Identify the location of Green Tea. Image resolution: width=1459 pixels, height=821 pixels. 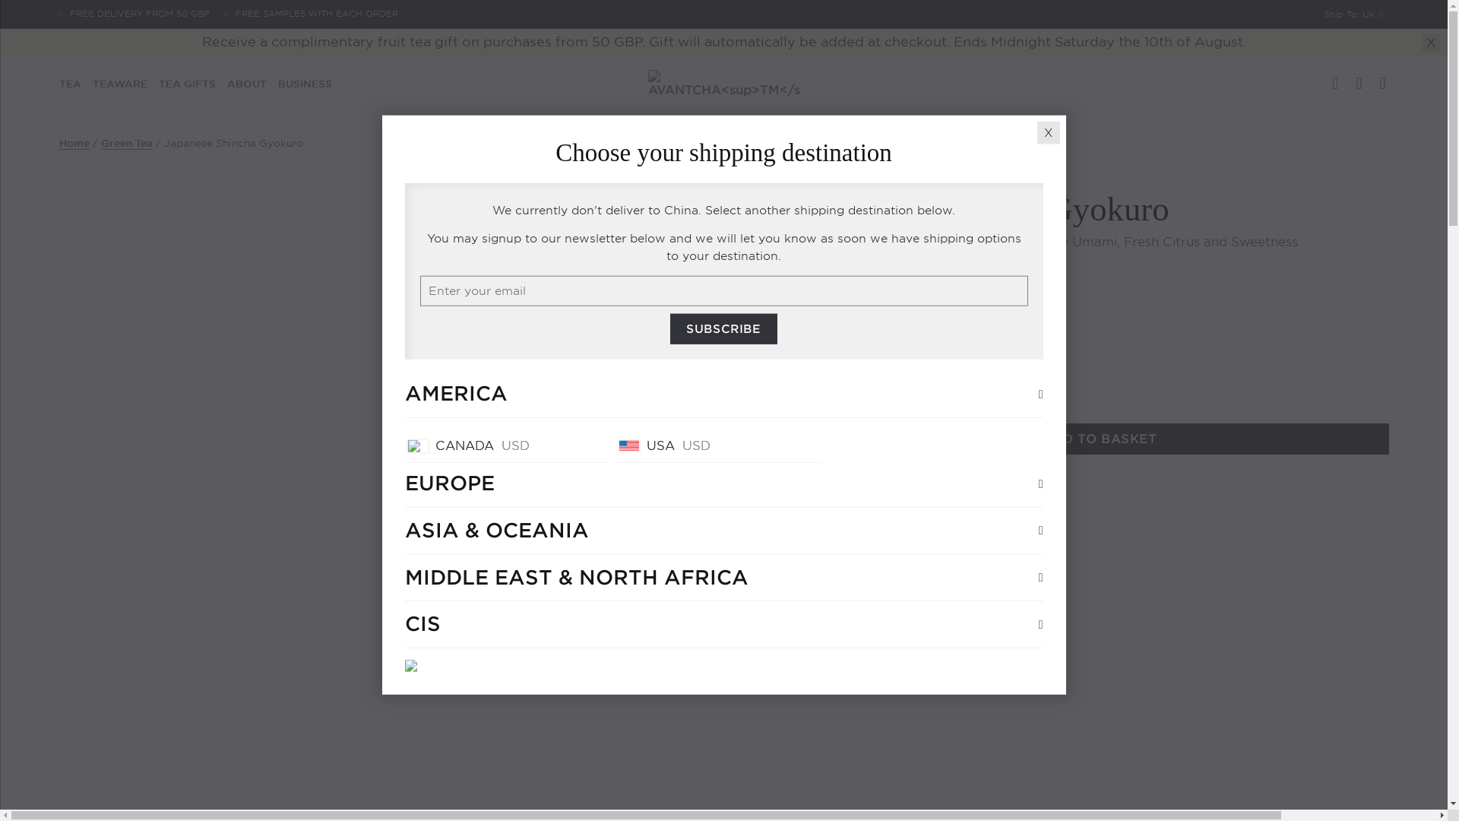
(832, 175).